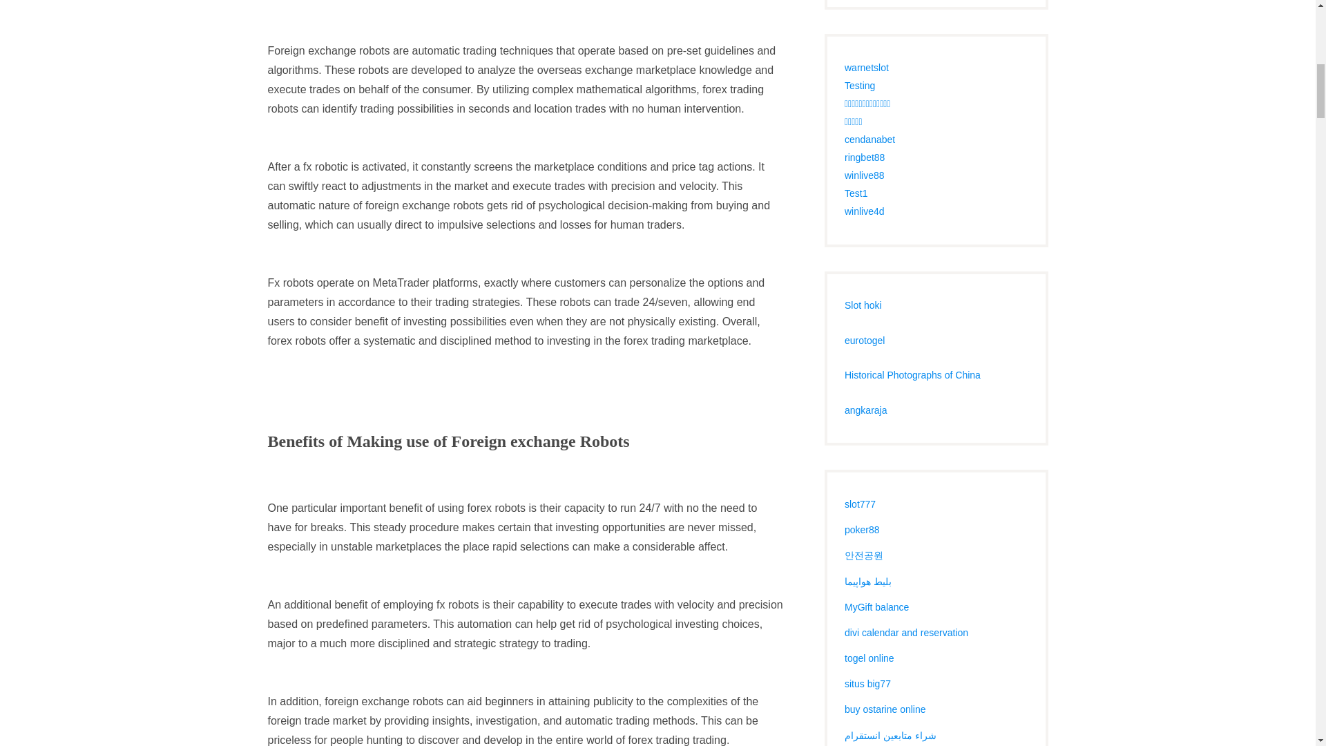 The height and width of the screenshot is (746, 1326). What do you see at coordinates (906, 633) in the screenshot?
I see `divi calendar and reservation` at bounding box center [906, 633].